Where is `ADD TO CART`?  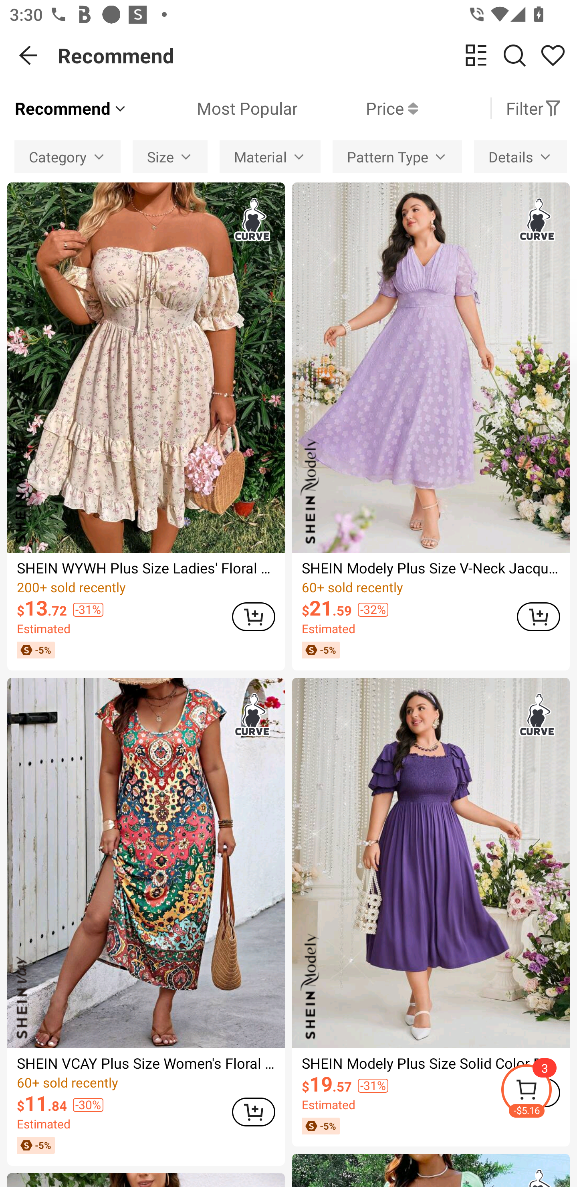 ADD TO CART is located at coordinates (539, 616).